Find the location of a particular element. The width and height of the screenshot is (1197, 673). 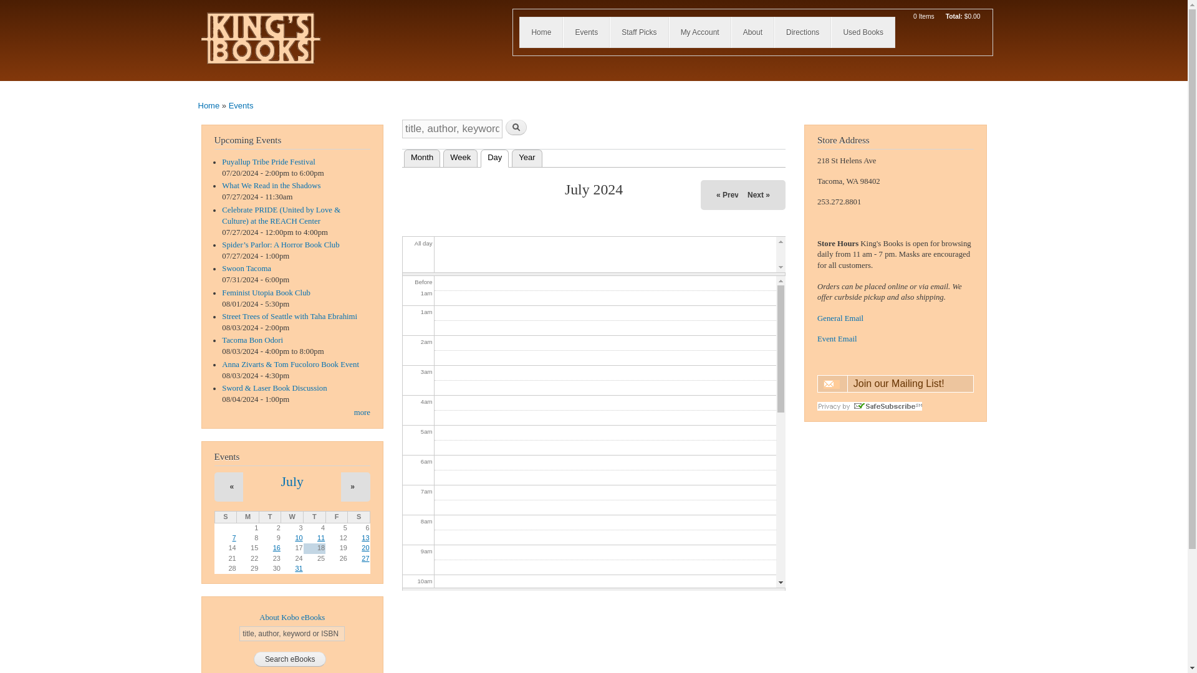

My Account is located at coordinates (699, 32).